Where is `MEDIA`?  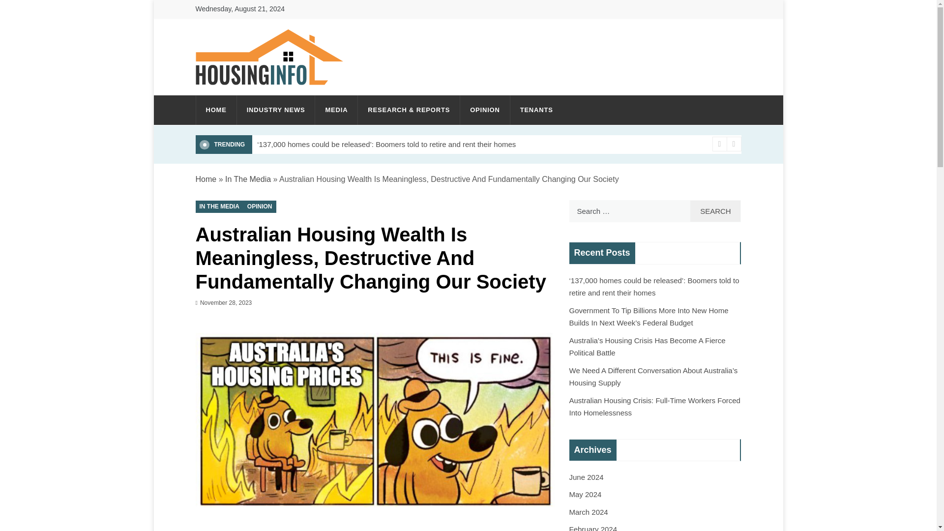
MEDIA is located at coordinates (336, 110).